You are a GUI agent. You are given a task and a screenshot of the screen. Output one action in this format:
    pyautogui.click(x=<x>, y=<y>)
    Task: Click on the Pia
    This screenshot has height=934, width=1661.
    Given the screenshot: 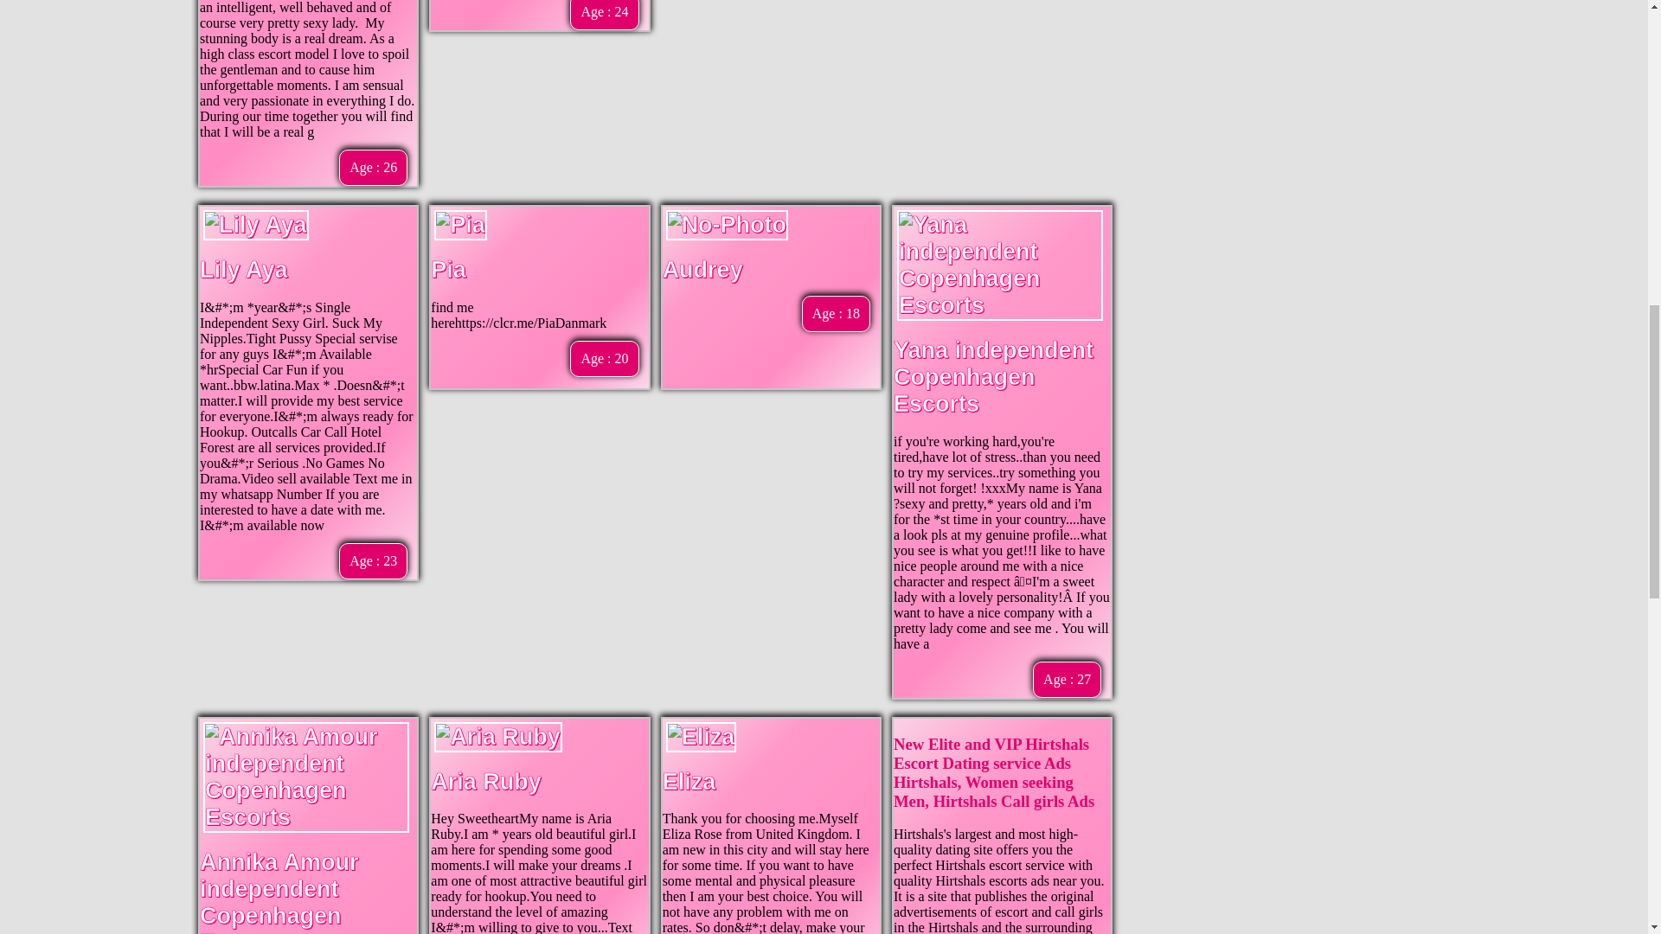 What is the action you would take?
    pyautogui.click(x=448, y=270)
    